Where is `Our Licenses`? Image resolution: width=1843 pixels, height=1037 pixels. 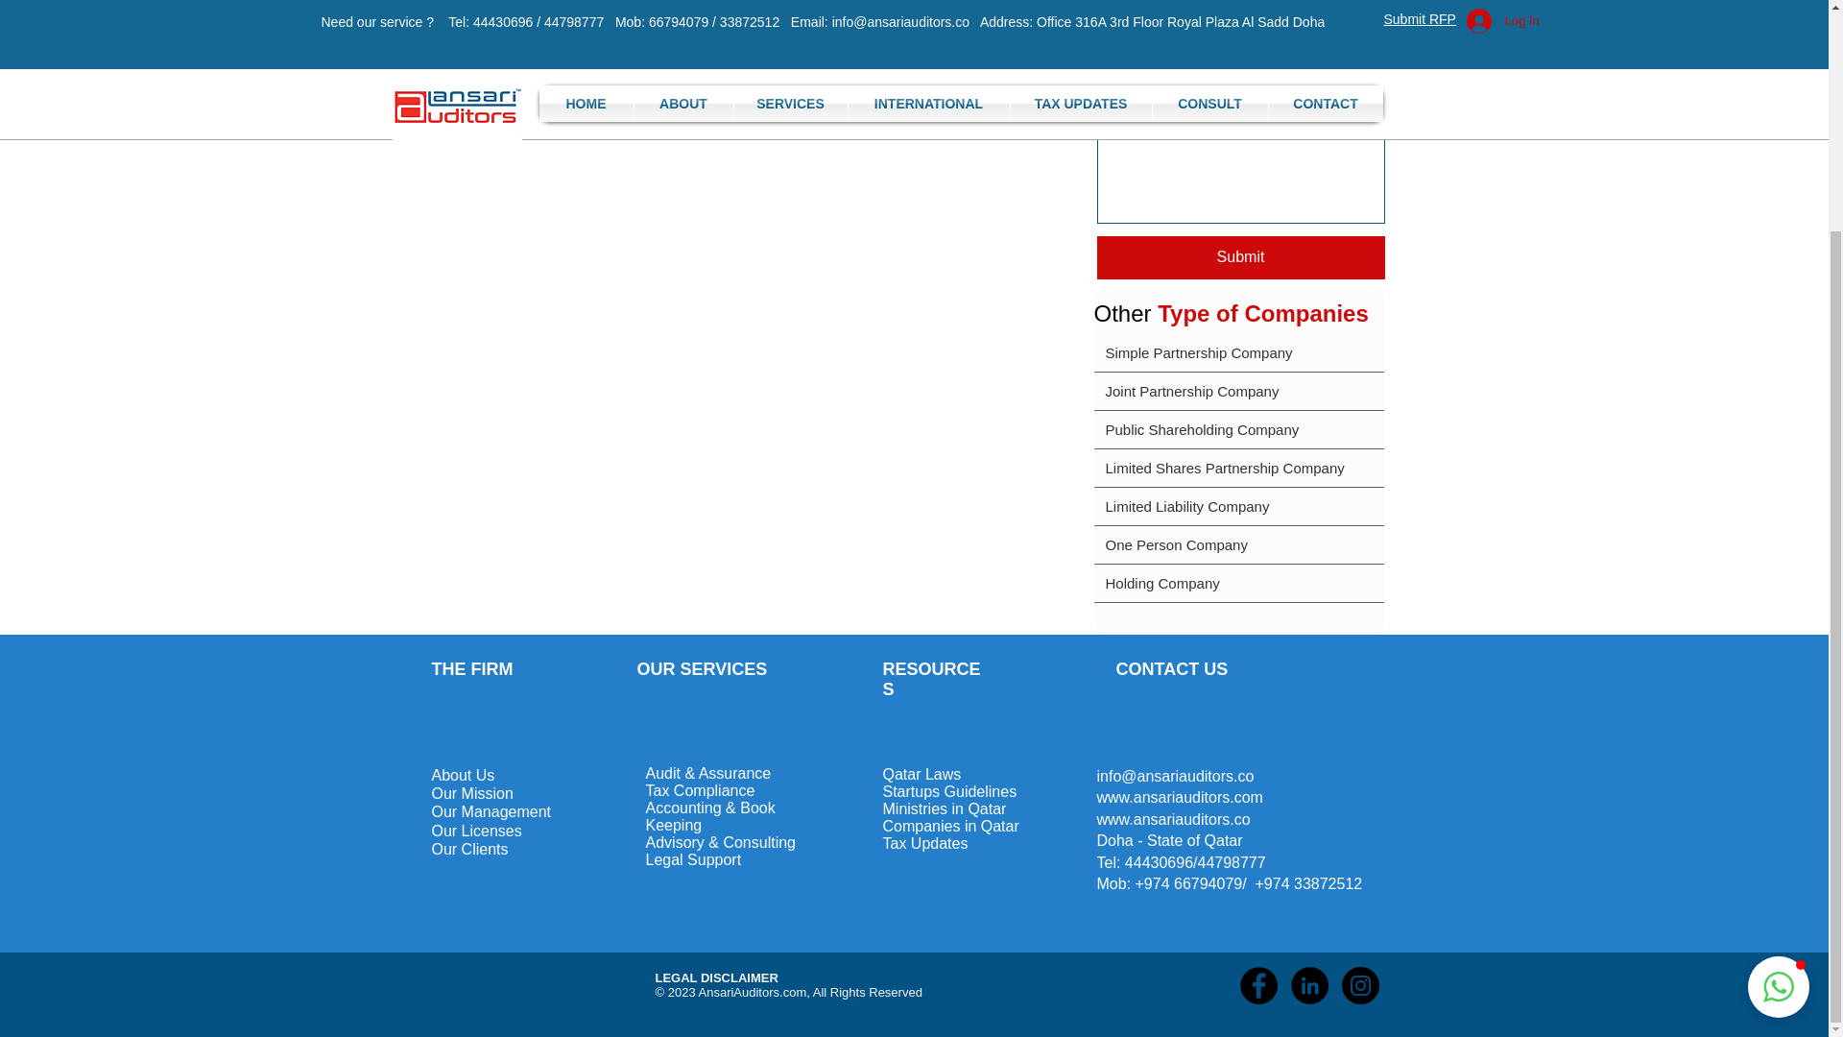
Our Licenses is located at coordinates (476, 831).